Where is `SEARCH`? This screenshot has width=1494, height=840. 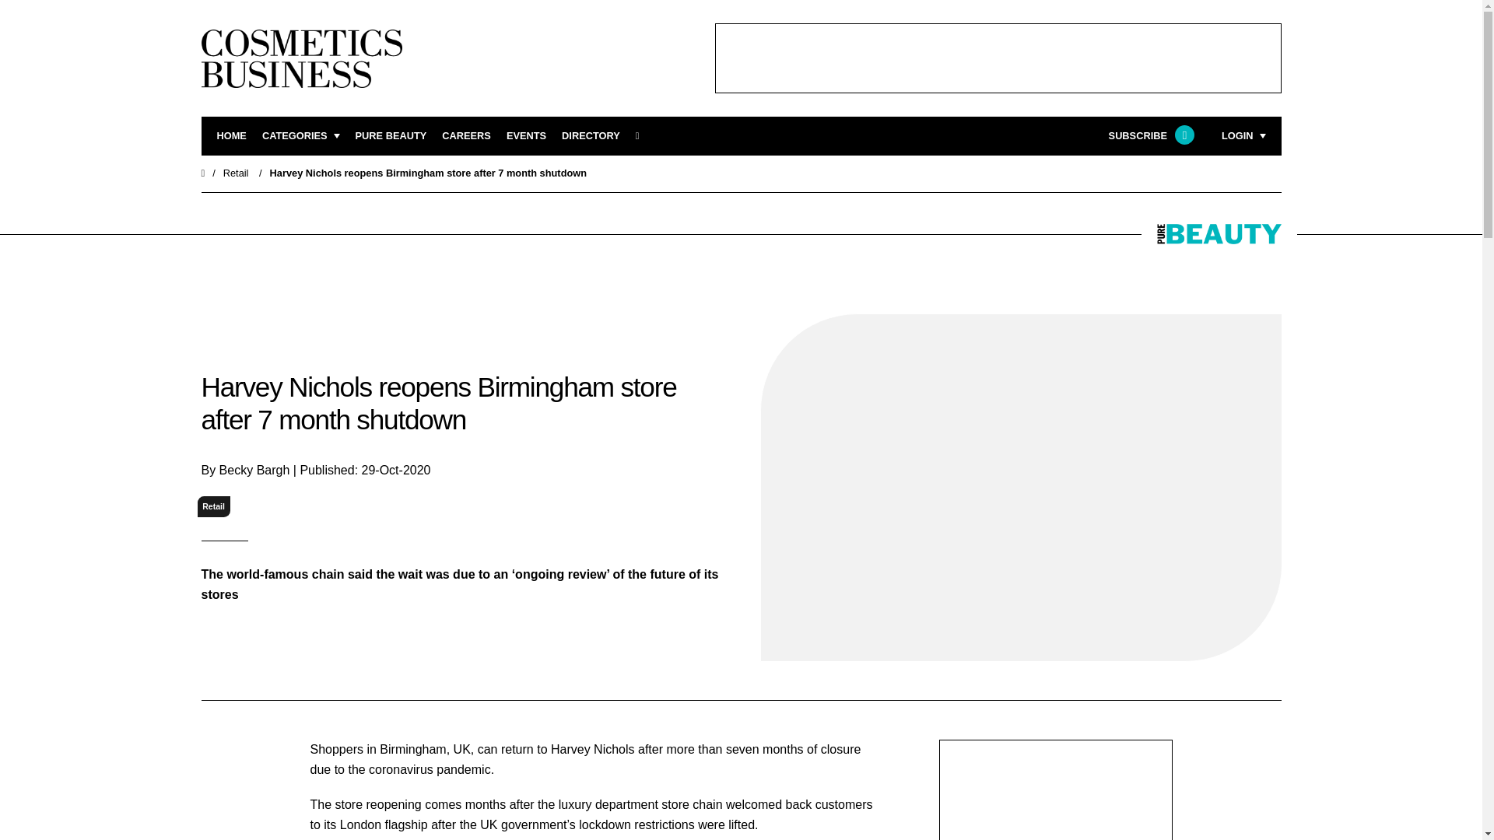 SEARCH is located at coordinates (643, 136).